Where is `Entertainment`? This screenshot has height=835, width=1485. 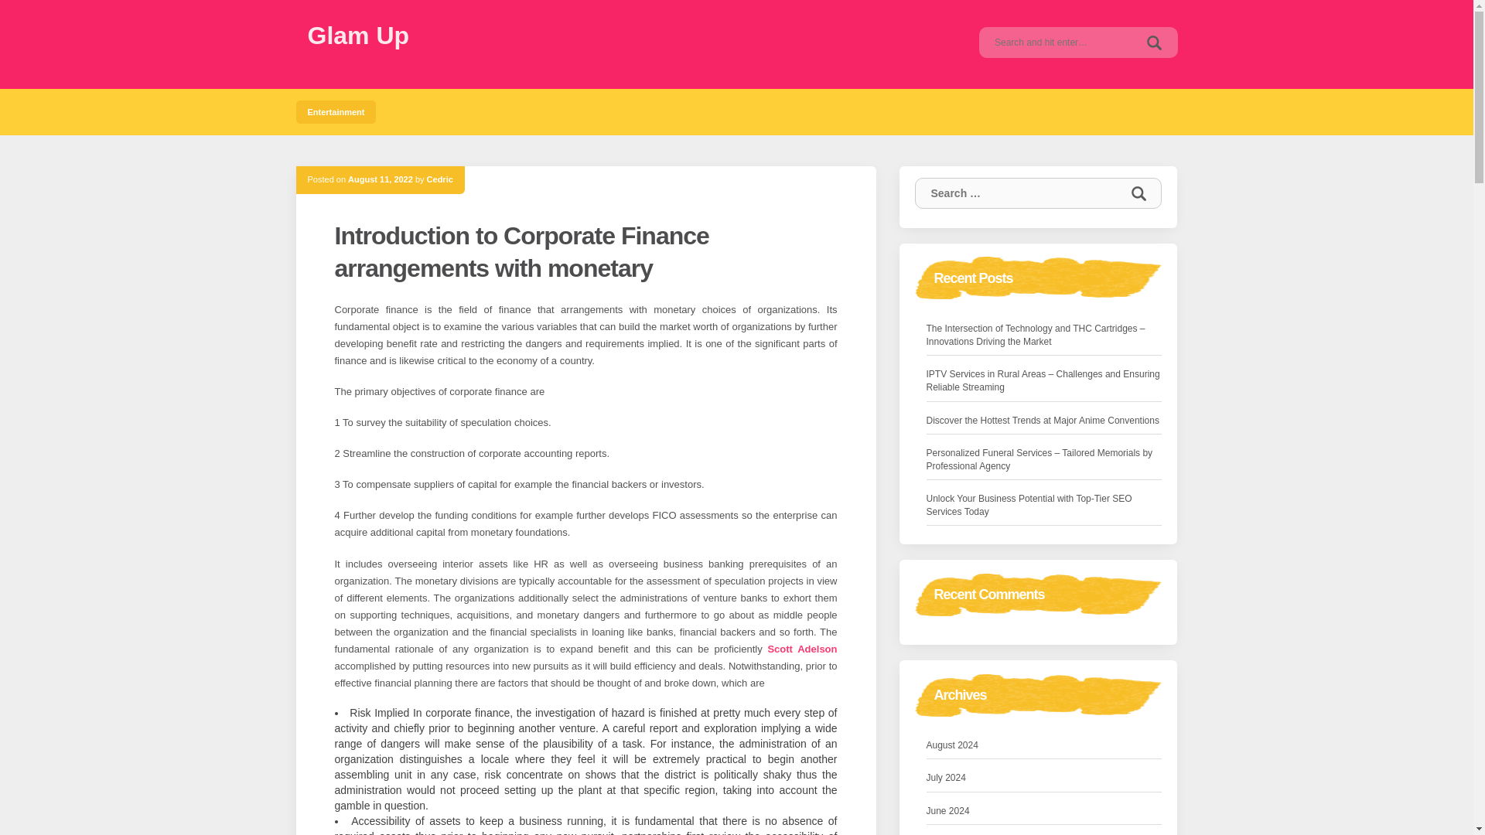
Entertainment is located at coordinates (336, 111).